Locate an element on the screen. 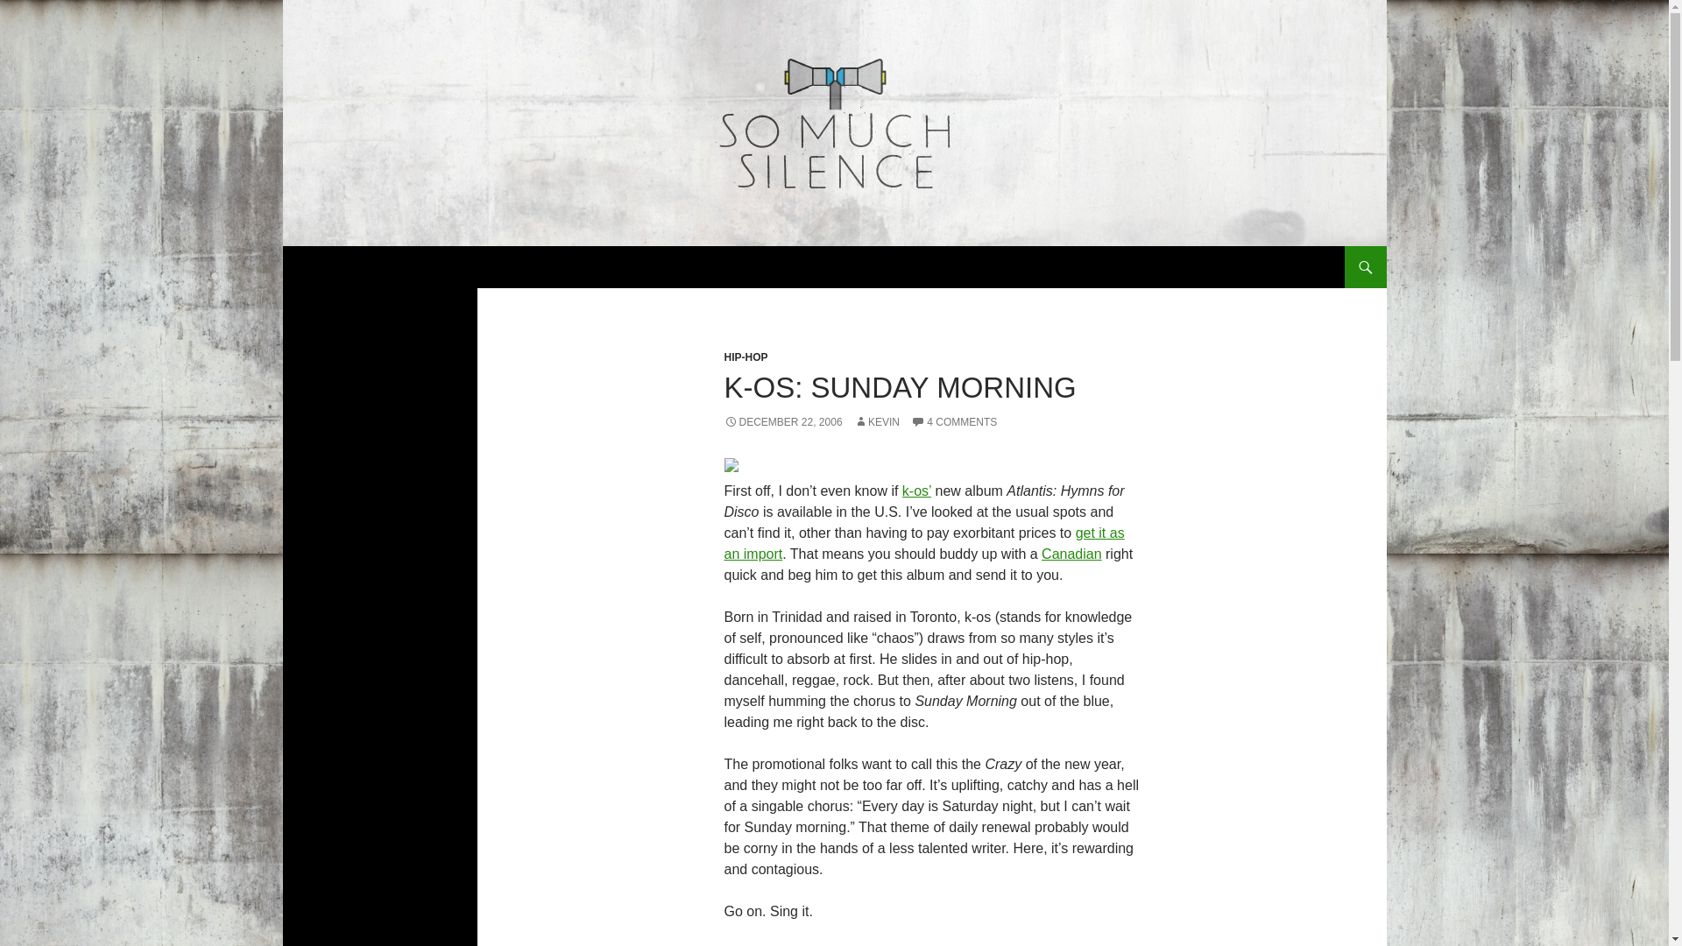 Image resolution: width=1682 pixels, height=946 pixels. 4 COMMENTS is located at coordinates (954, 422).